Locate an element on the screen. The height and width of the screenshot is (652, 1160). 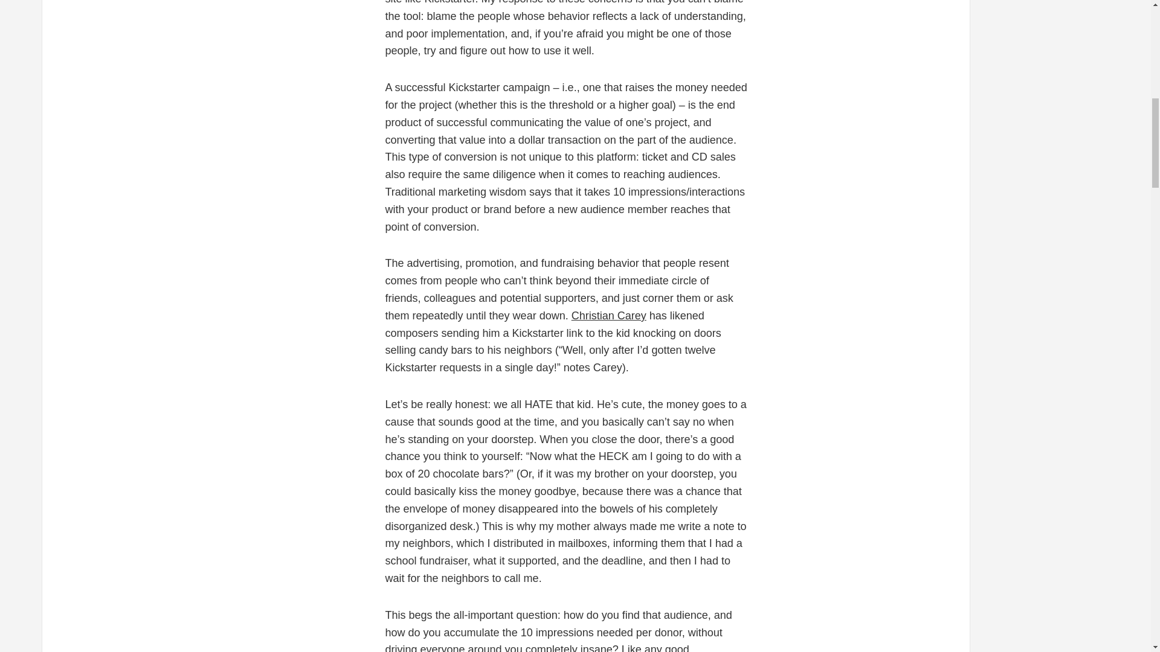
Christian Carey is located at coordinates (609, 316).